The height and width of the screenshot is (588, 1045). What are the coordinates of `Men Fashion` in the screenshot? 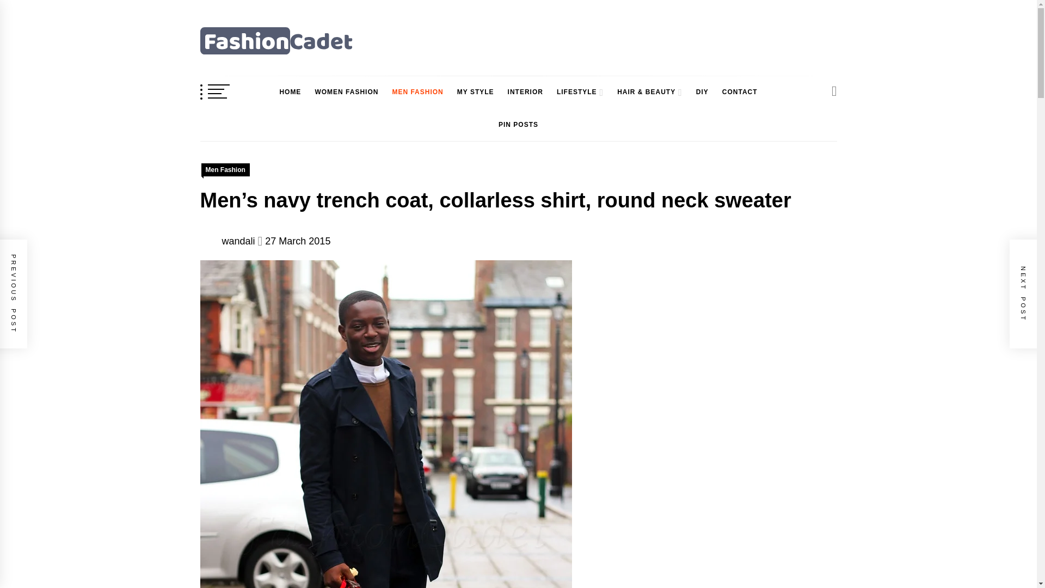 It's located at (225, 170).